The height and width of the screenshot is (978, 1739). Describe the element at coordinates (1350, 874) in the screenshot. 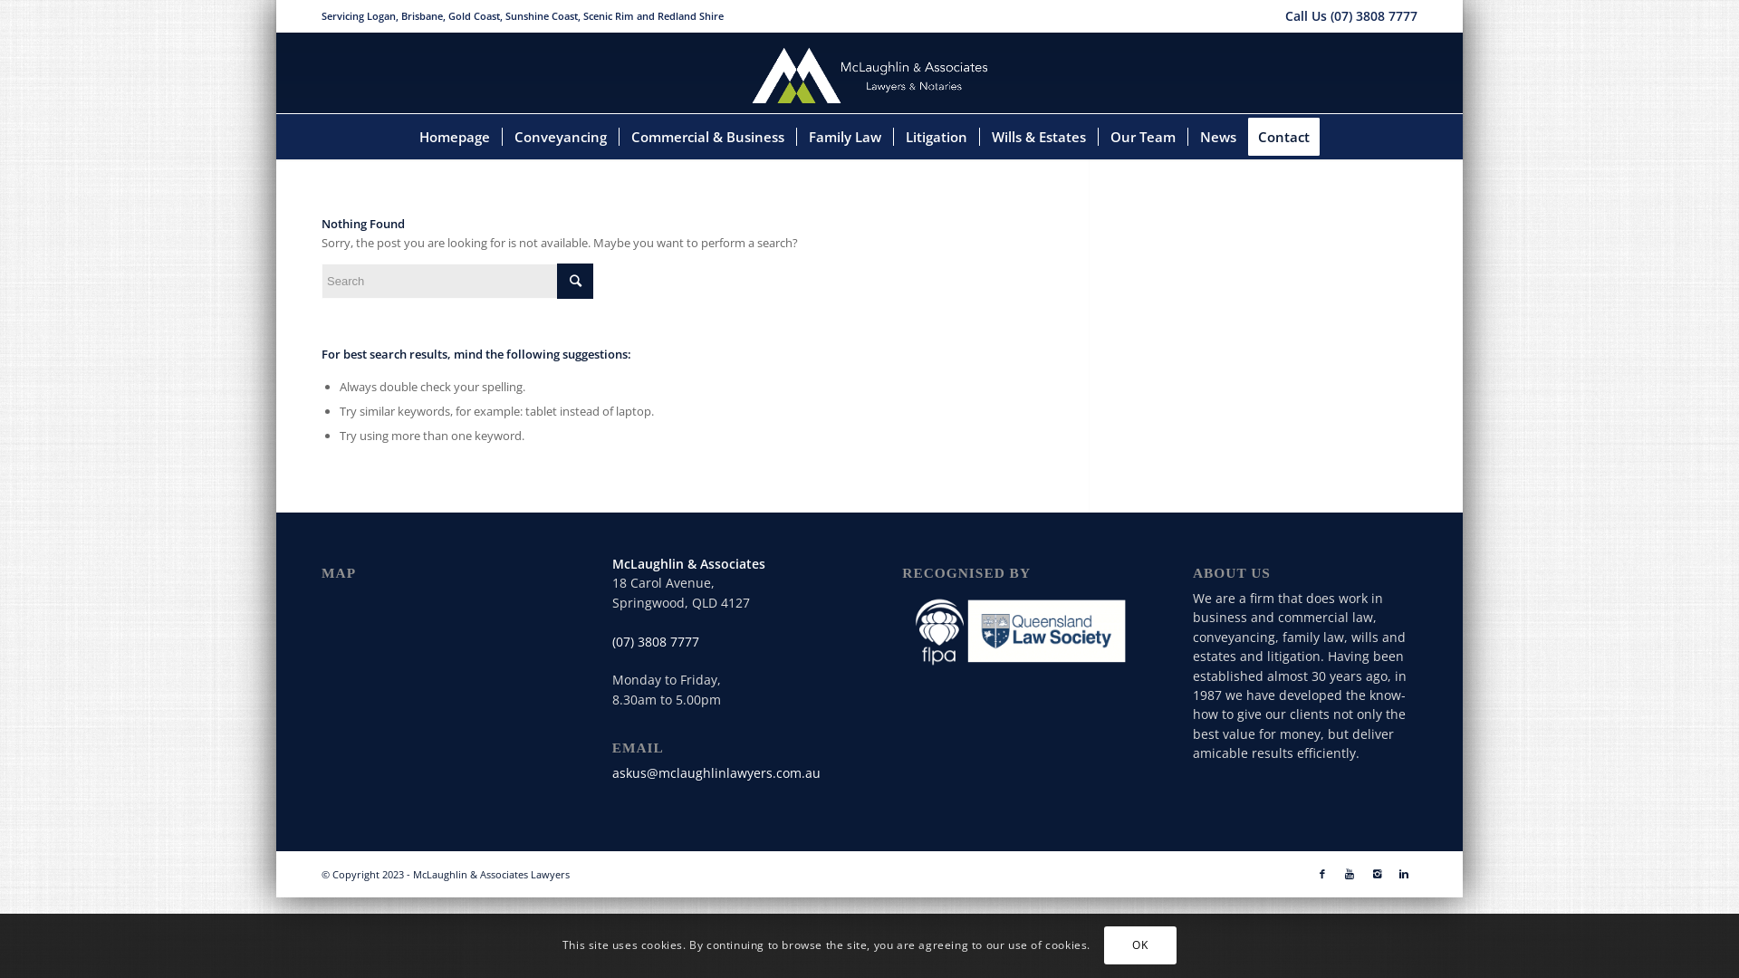

I see `Youtube` at that location.